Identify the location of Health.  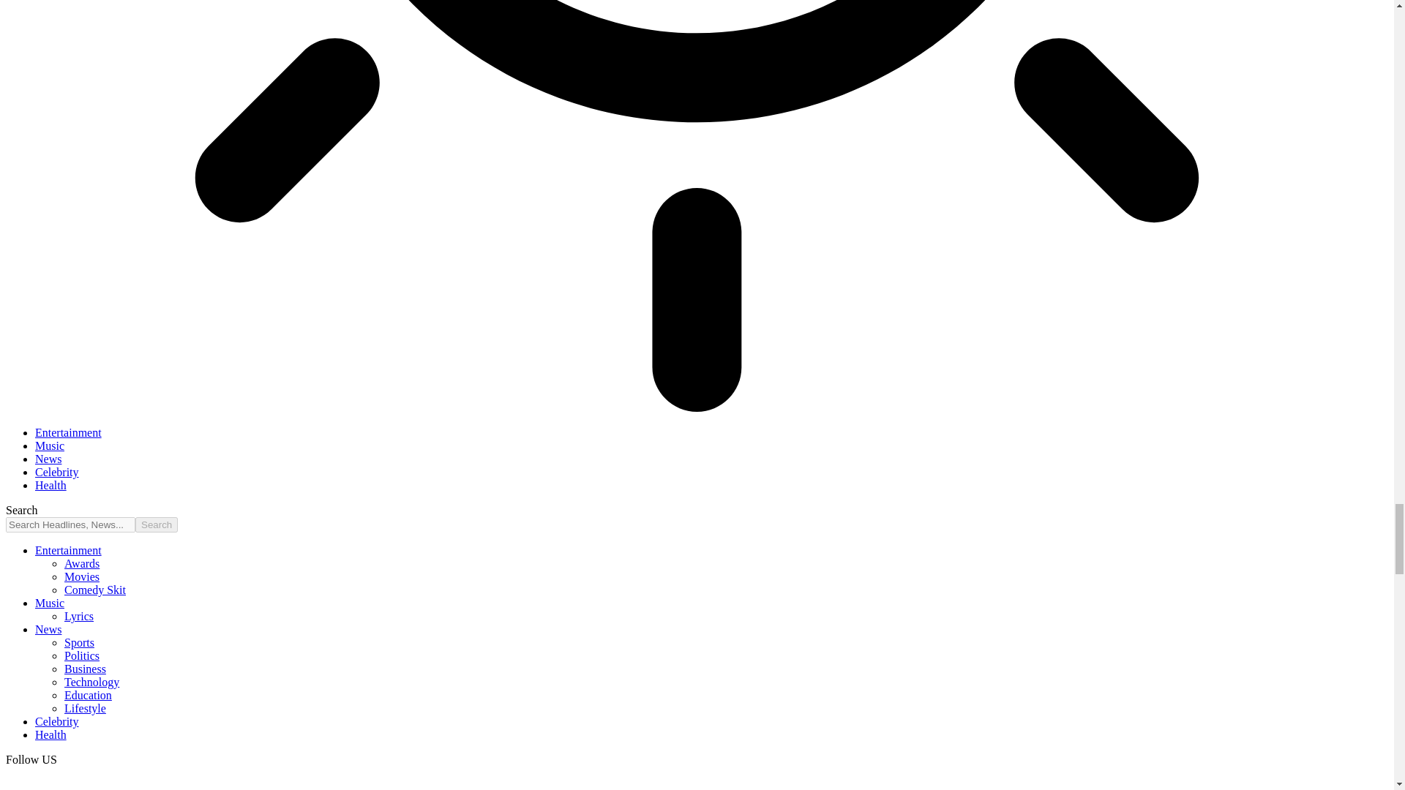
(50, 484).